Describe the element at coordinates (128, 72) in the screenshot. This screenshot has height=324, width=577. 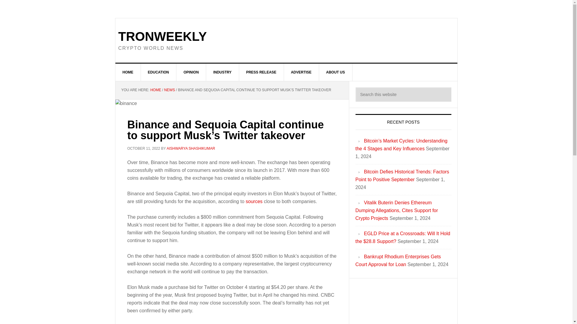
I see `HOME` at that location.